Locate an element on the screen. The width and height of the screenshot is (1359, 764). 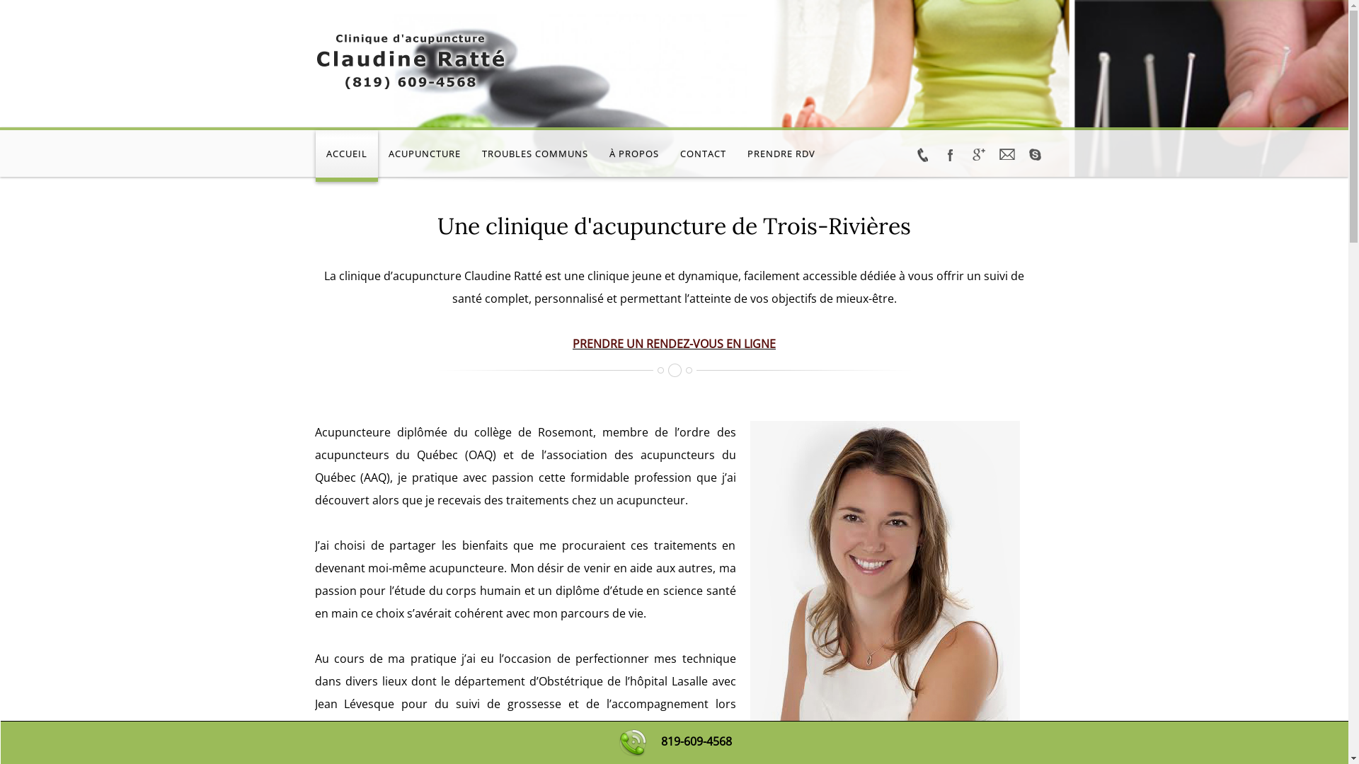
TROUBLES COMMUNS is located at coordinates (535, 156).